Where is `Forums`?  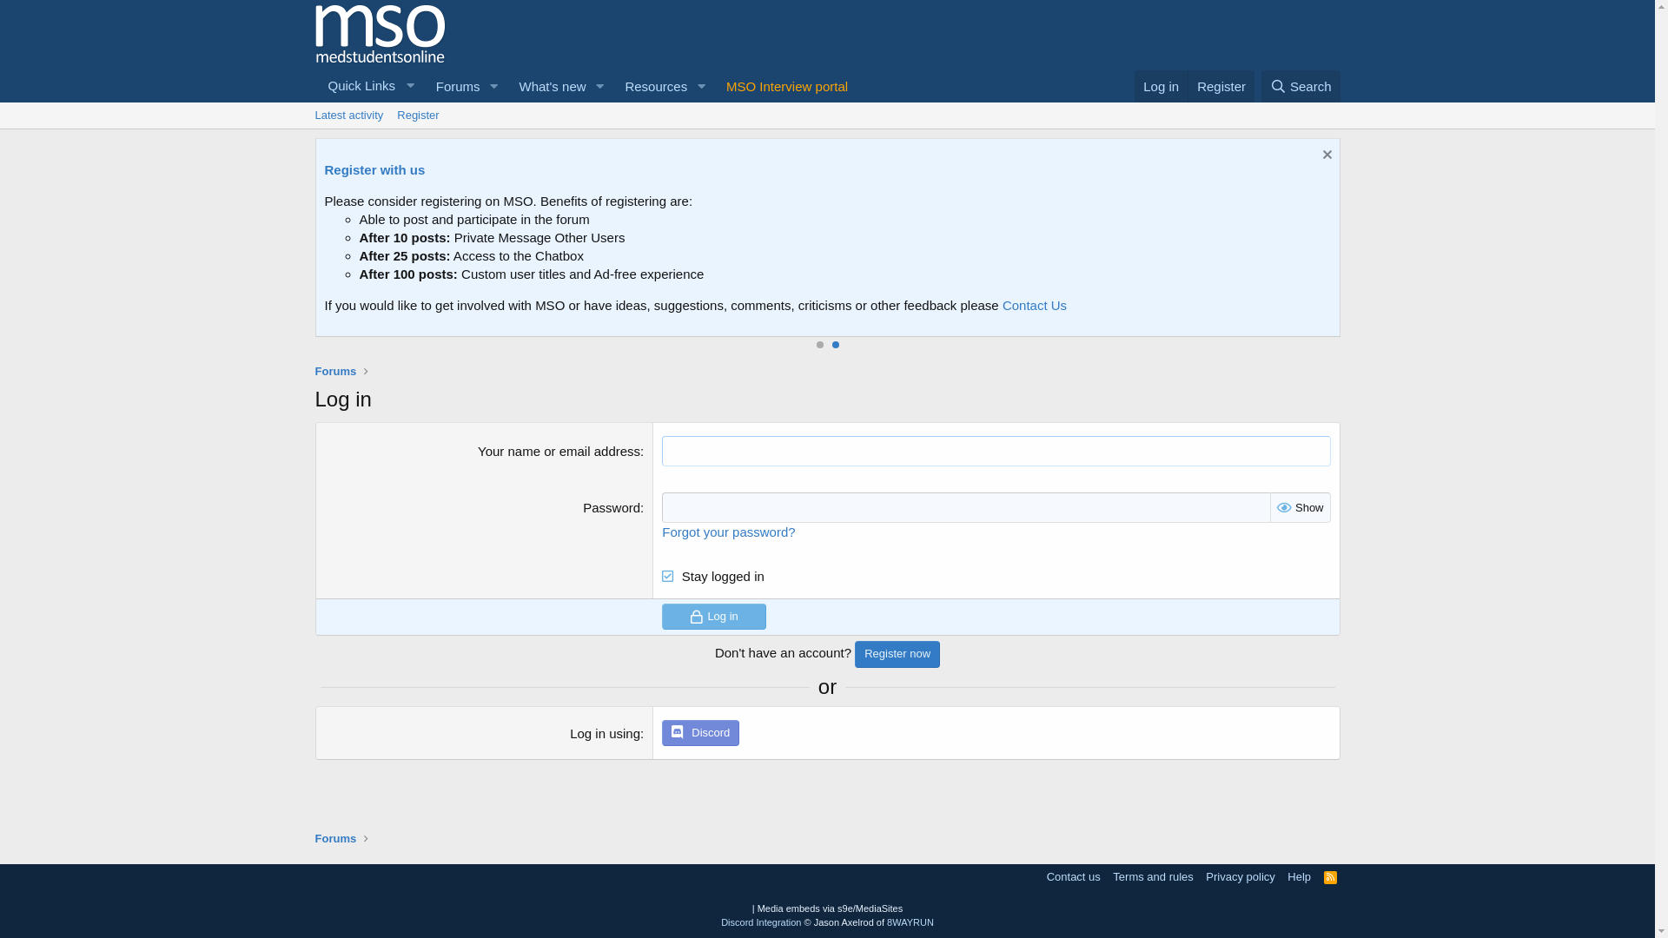
Forums is located at coordinates (453, 87).